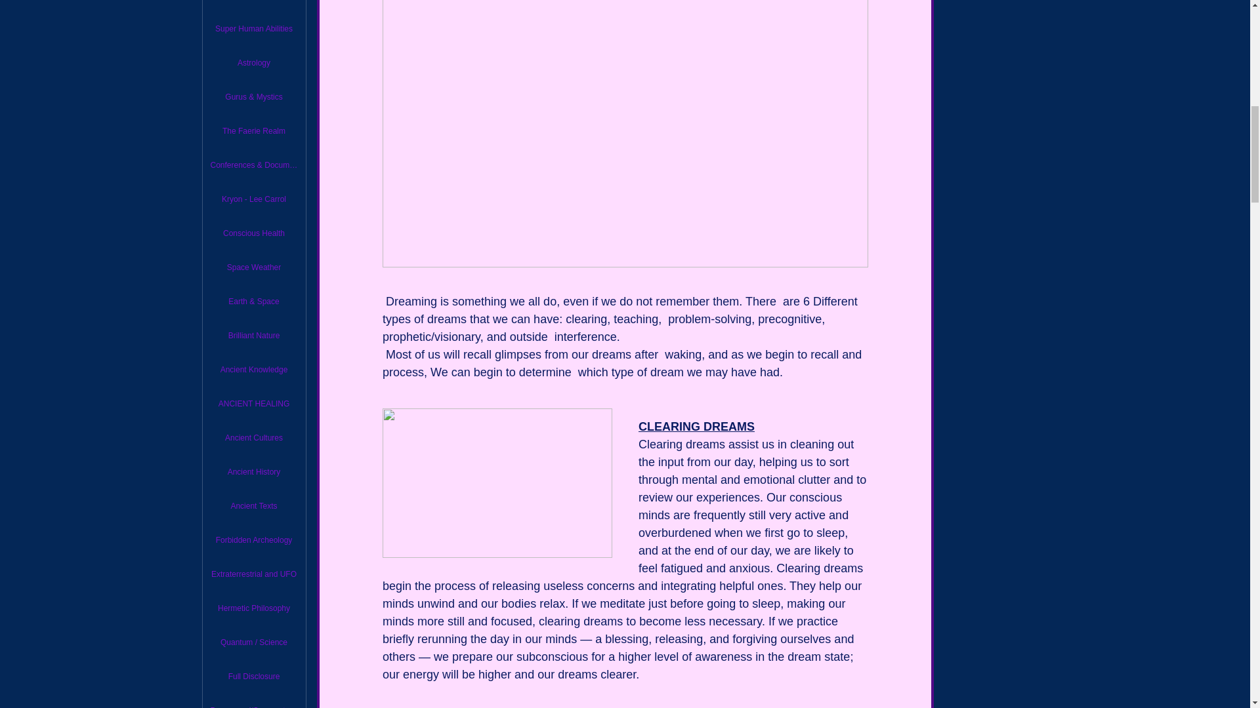  What do you see at coordinates (253, 28) in the screenshot?
I see `Super Human Abilities` at bounding box center [253, 28].